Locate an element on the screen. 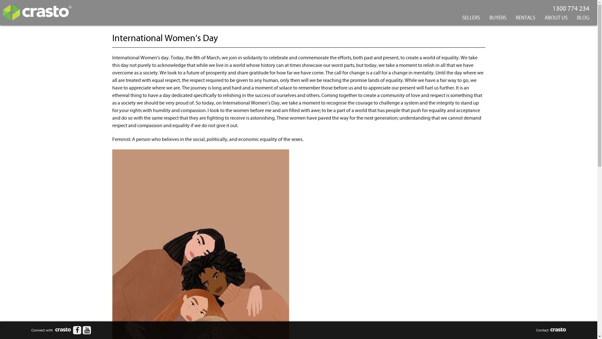 Image resolution: width=602 pixels, height=339 pixels. BUYERS is located at coordinates (498, 18).